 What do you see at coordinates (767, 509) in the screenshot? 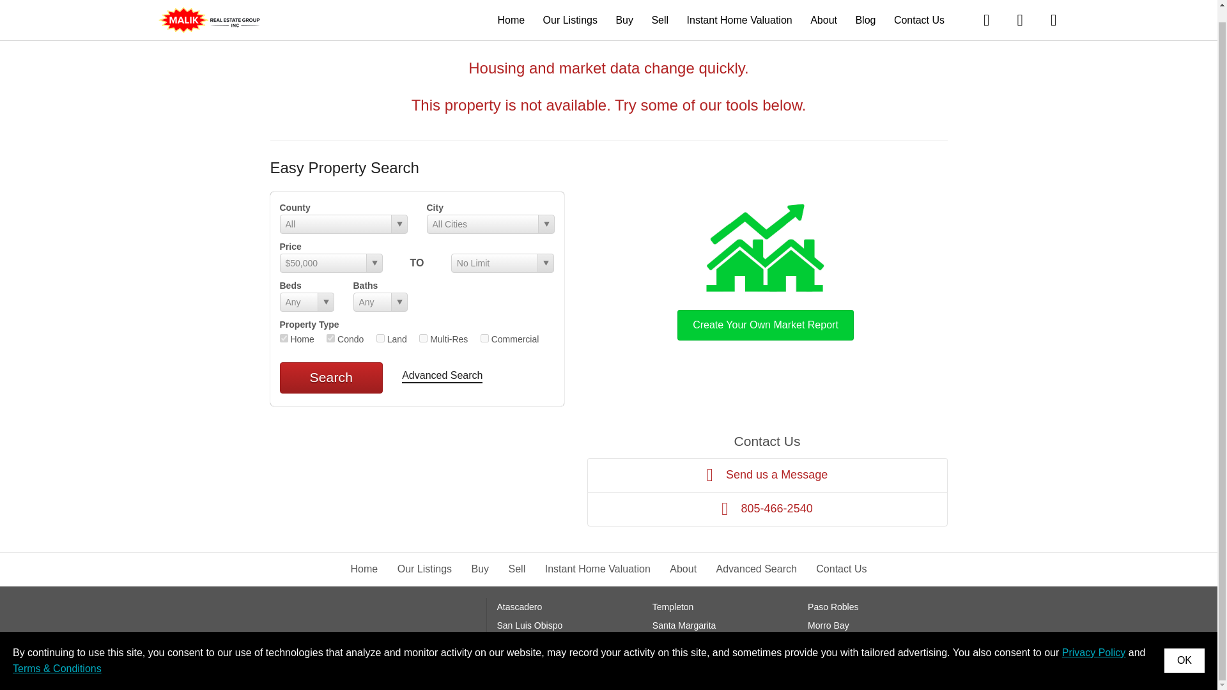
I see `805-466-2540` at bounding box center [767, 509].